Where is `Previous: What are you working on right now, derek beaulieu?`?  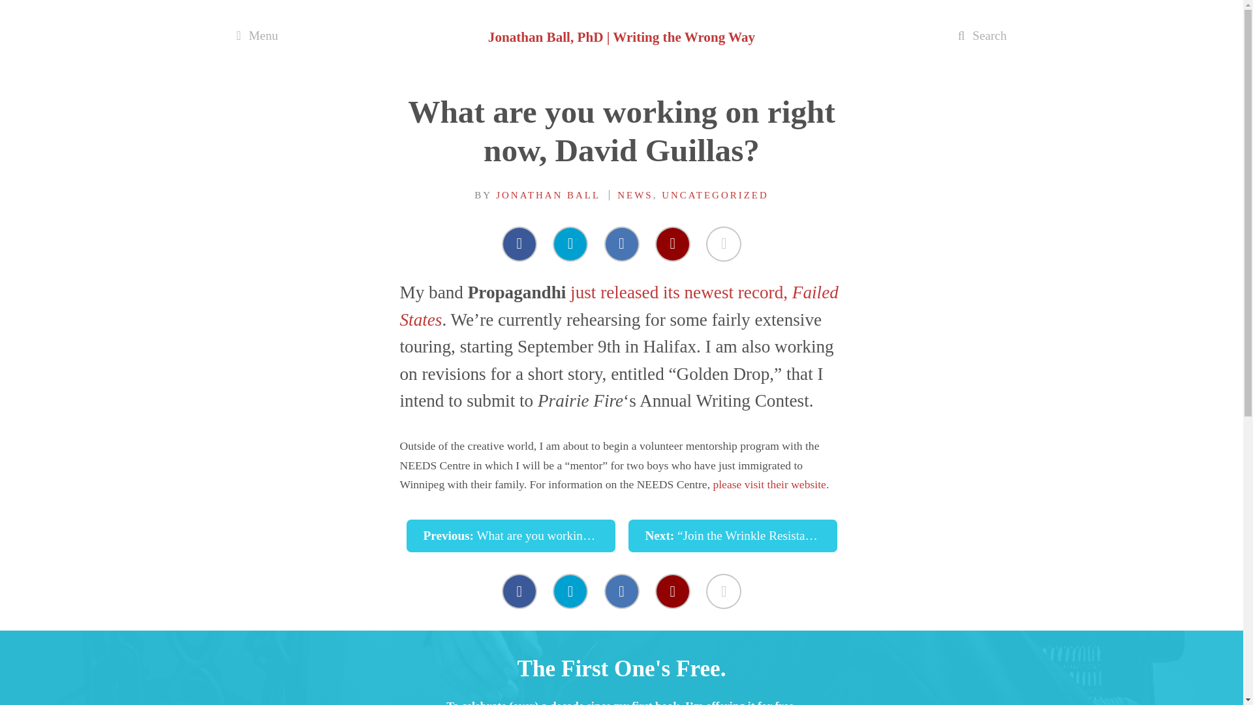 Previous: What are you working on right now, derek beaulieu? is located at coordinates (510, 535).